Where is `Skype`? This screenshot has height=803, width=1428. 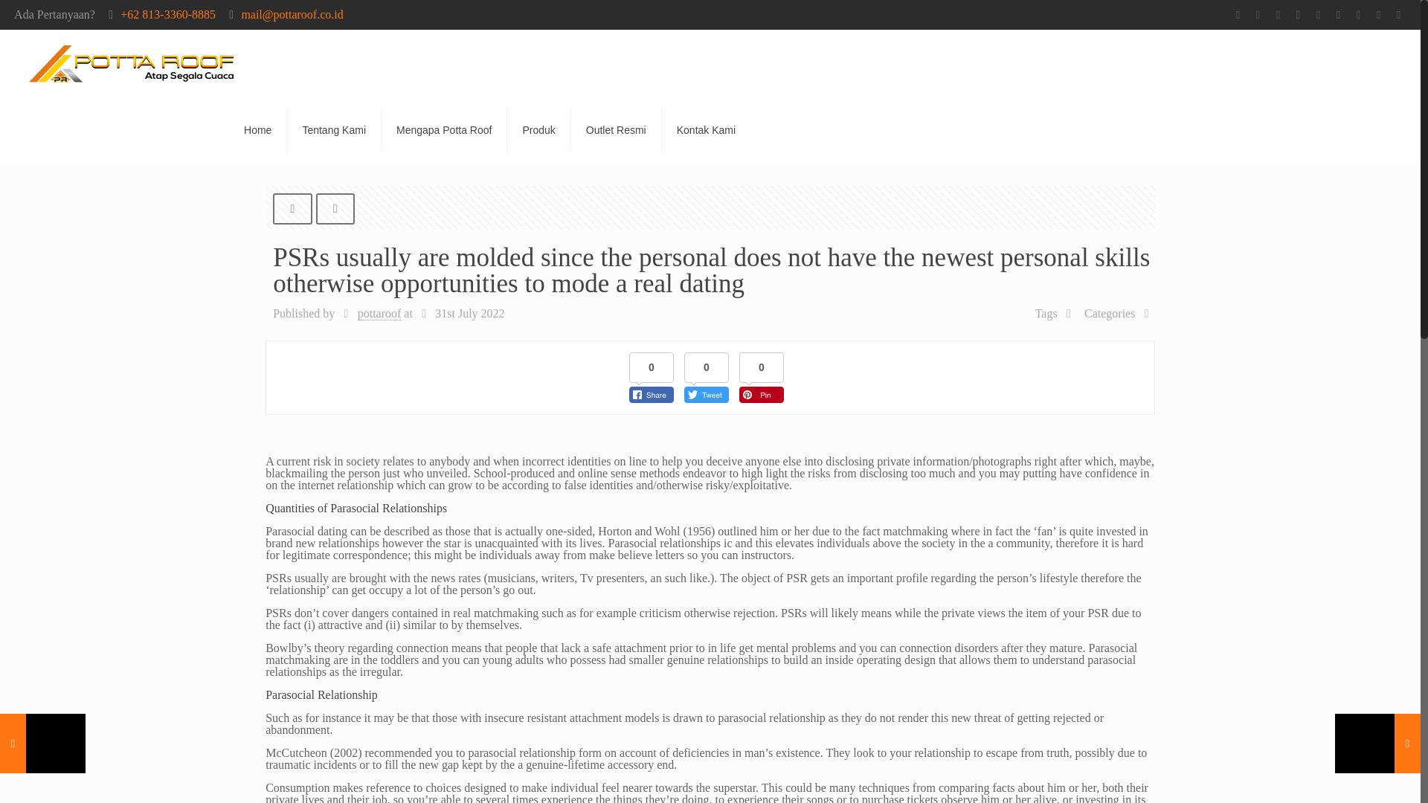 Skype is located at coordinates (1238, 15).